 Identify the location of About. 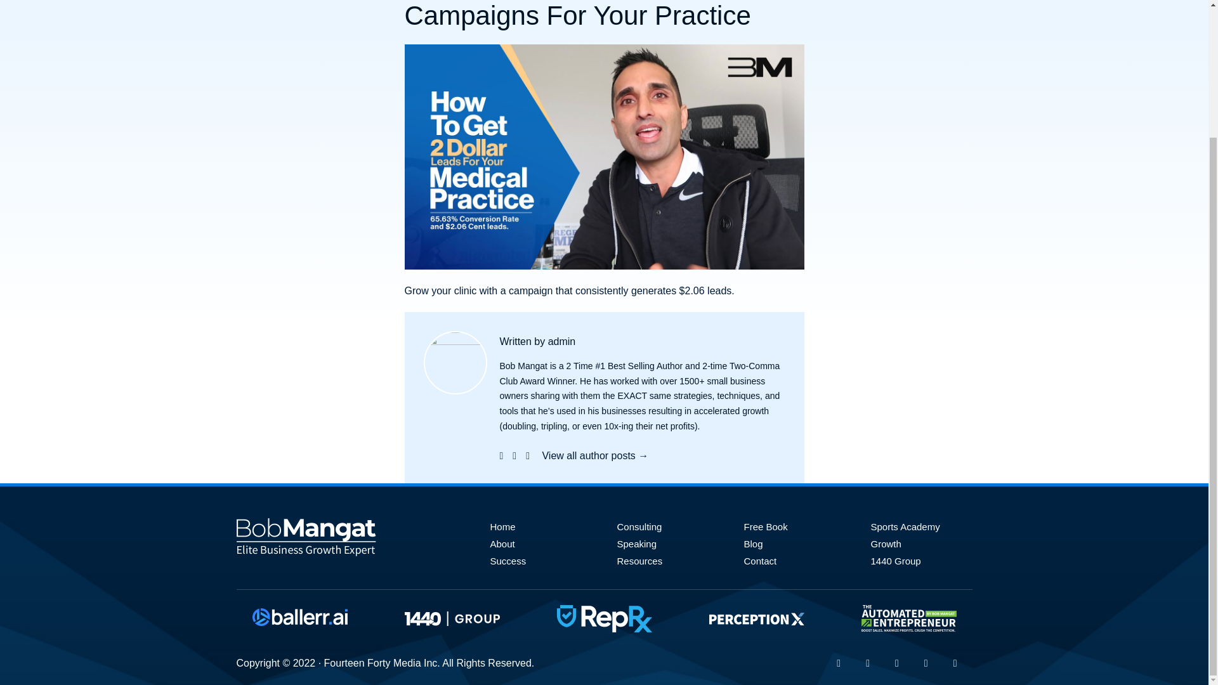
(501, 544).